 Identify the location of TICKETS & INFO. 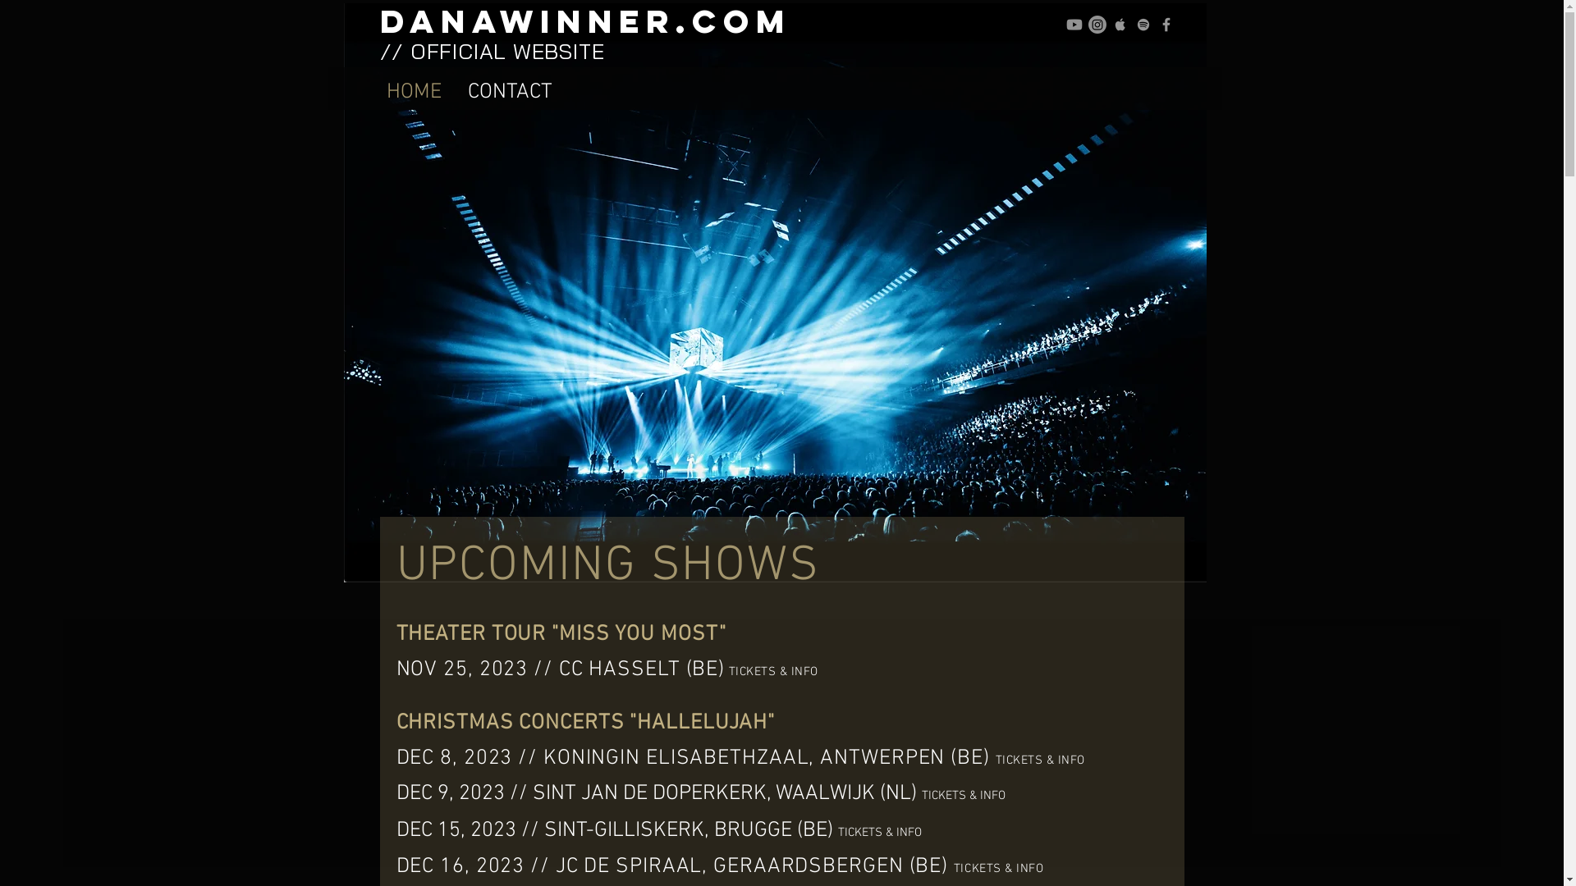
(963, 794).